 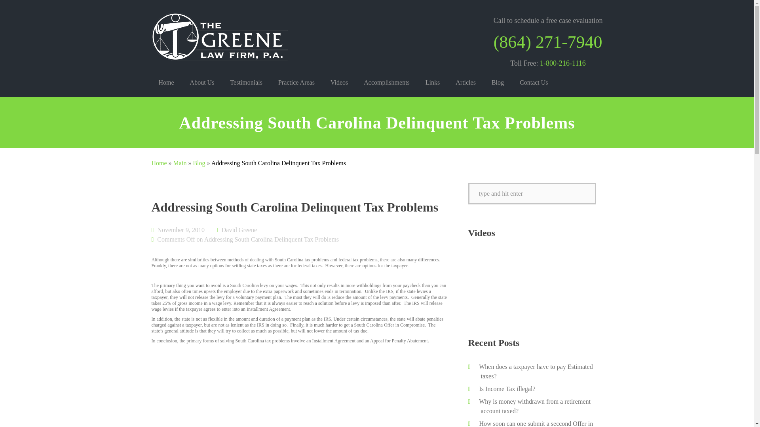 I want to click on Blog, so click(x=498, y=82).